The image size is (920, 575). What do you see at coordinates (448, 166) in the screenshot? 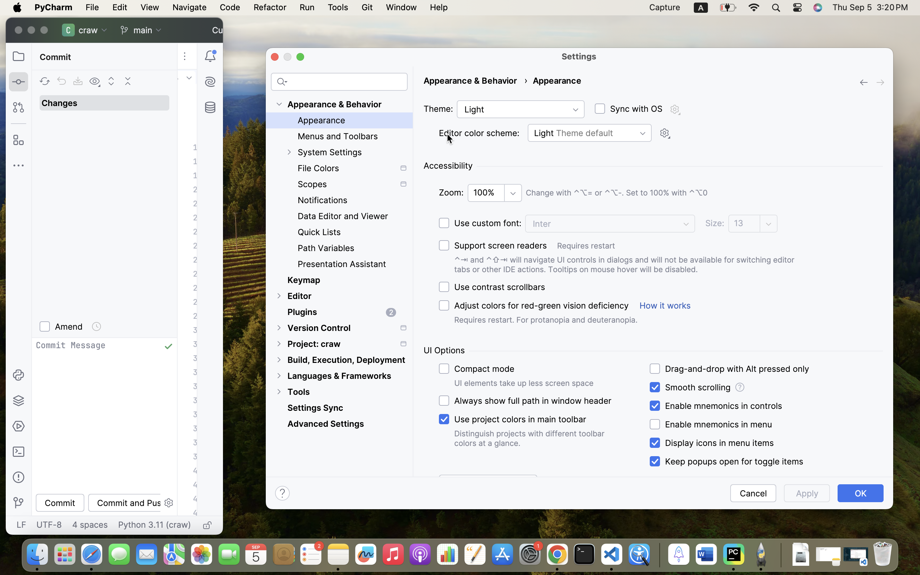
I see `Accessibility` at bounding box center [448, 166].